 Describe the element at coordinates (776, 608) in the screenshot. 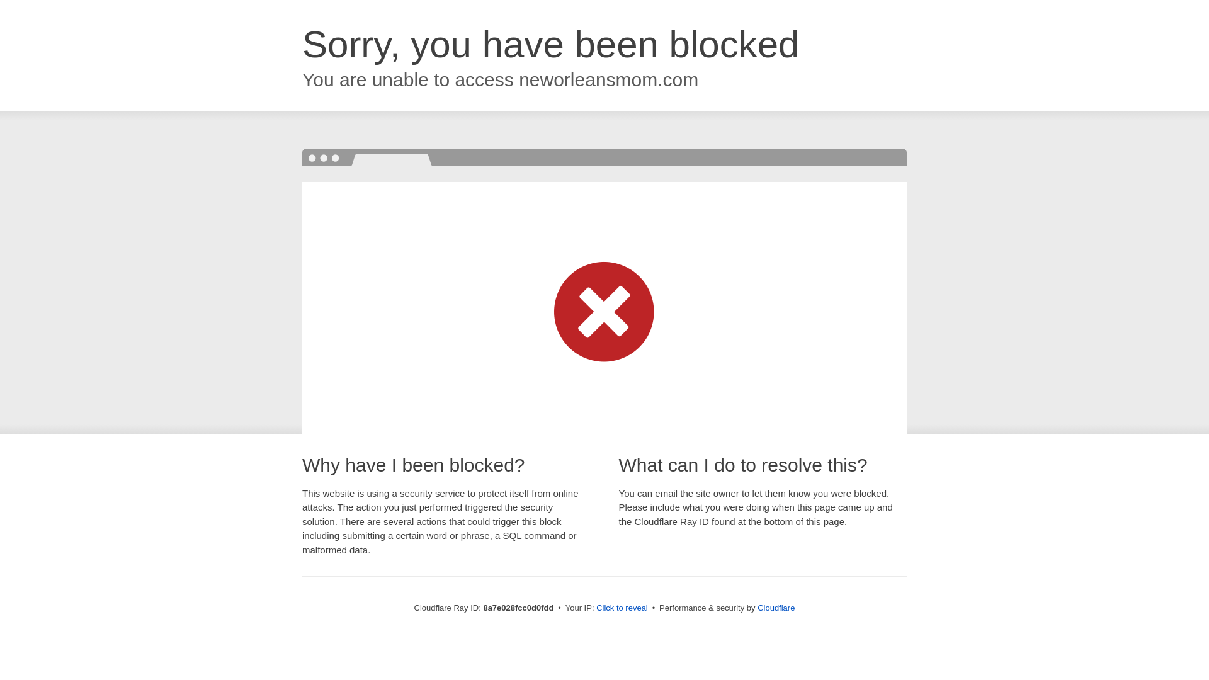

I see `Cloudflare` at that location.